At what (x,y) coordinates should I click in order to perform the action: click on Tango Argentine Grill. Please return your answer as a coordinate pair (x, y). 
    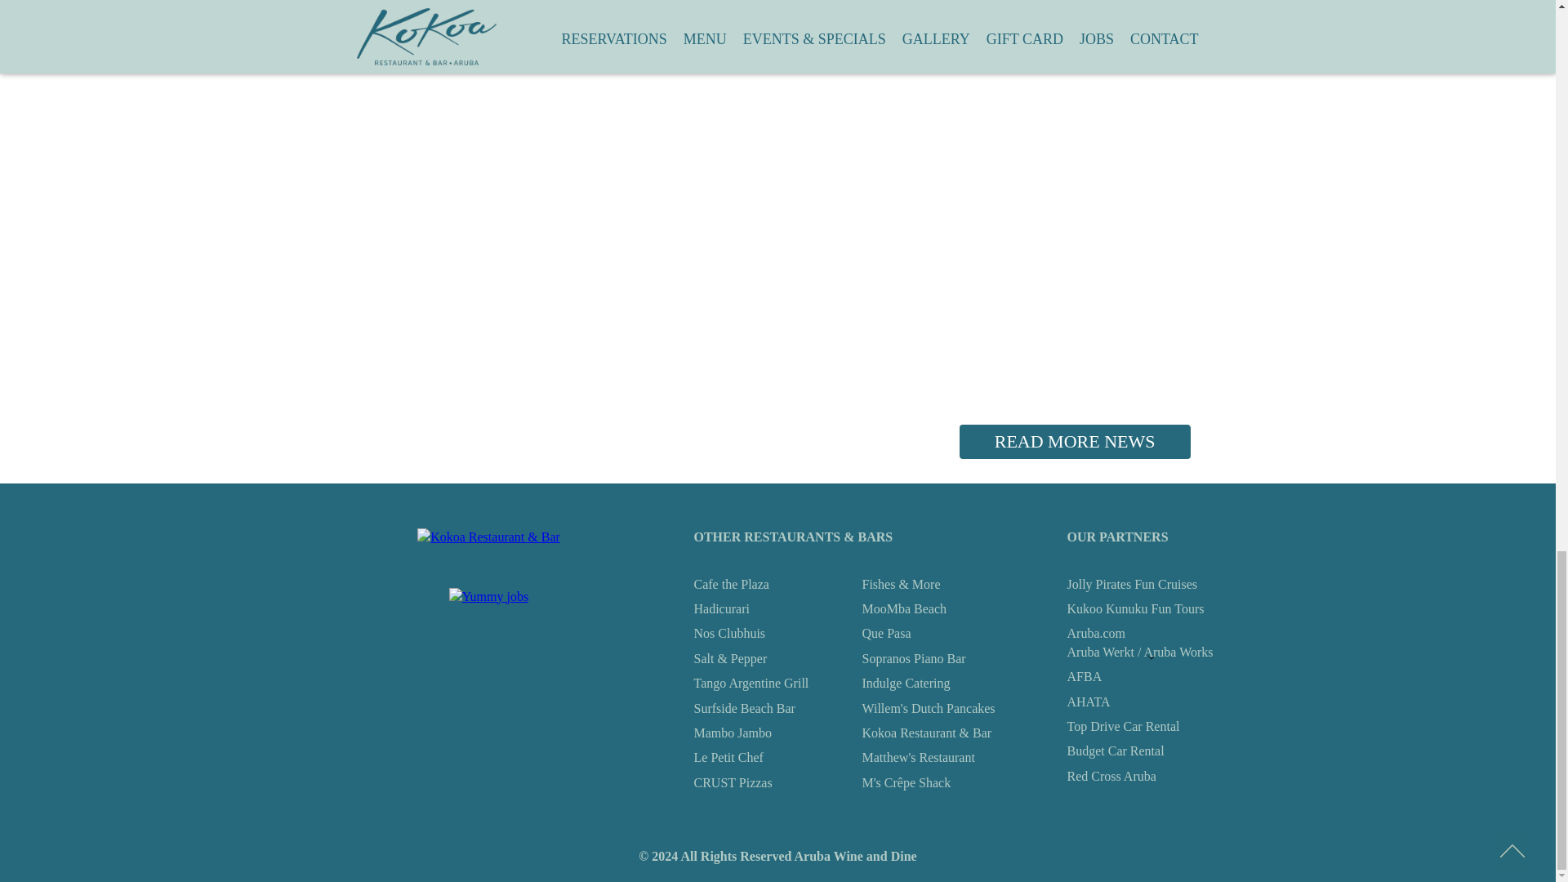
    Looking at the image, I should click on (751, 683).